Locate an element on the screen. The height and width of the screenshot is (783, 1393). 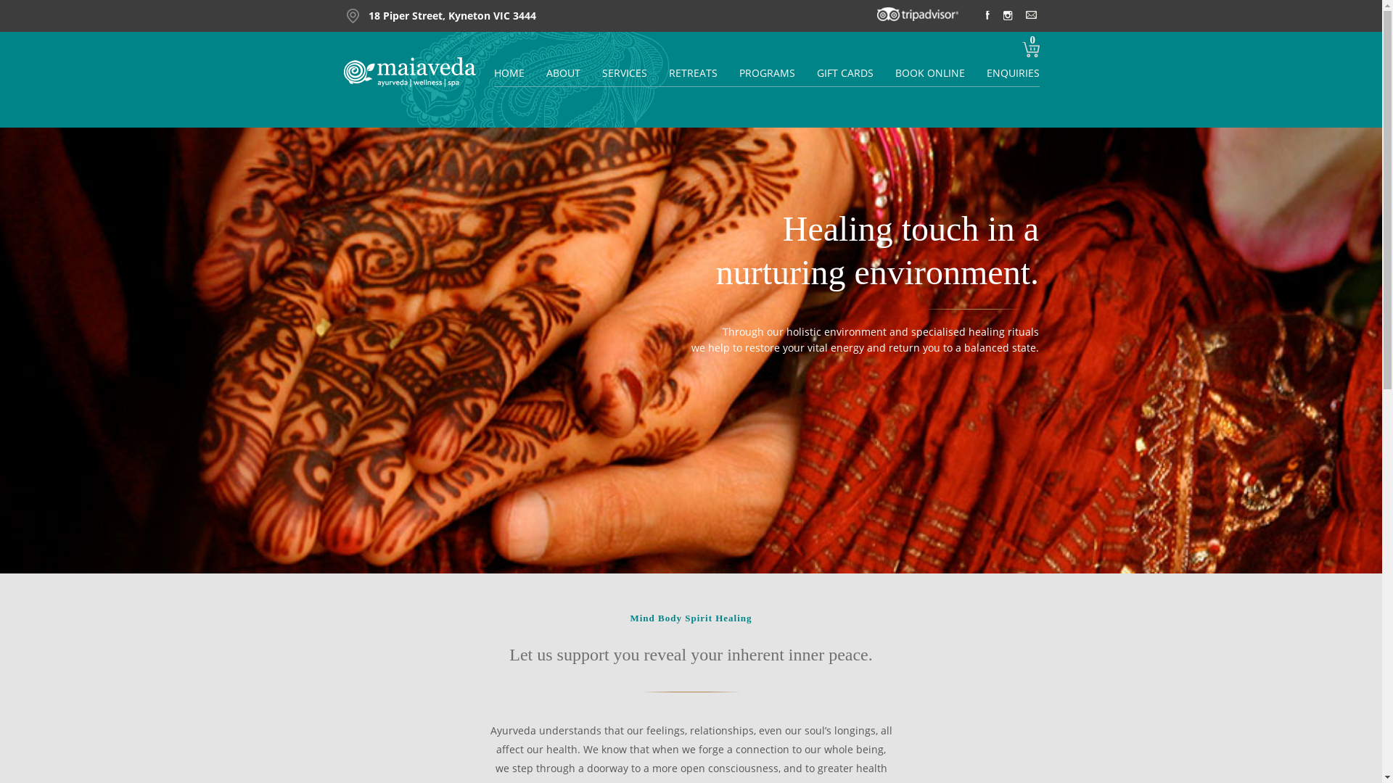
HOME is located at coordinates (509, 72).